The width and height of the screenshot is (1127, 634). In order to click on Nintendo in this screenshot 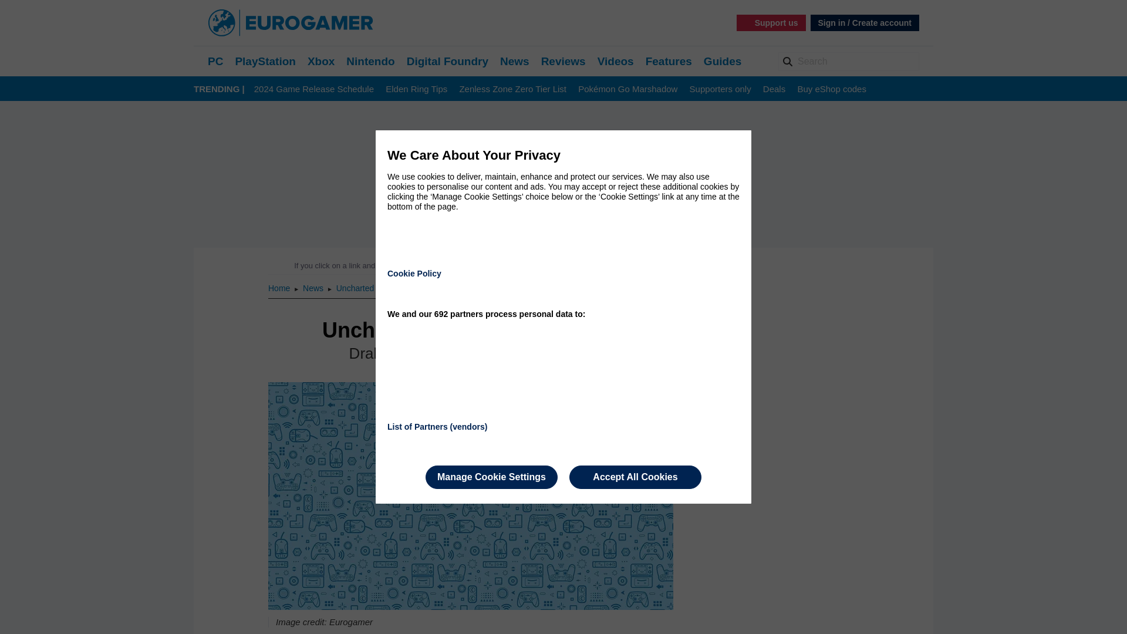, I will do `click(370, 61)`.